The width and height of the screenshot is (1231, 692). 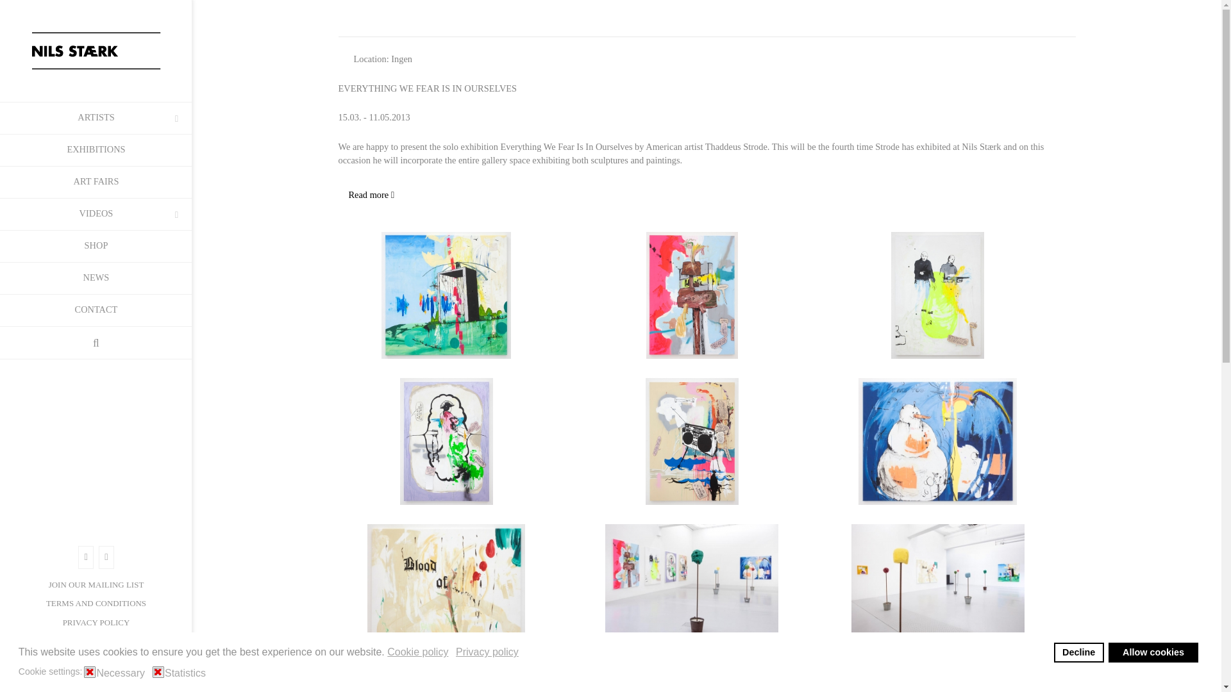 I want to click on Necessary, so click(x=122, y=673).